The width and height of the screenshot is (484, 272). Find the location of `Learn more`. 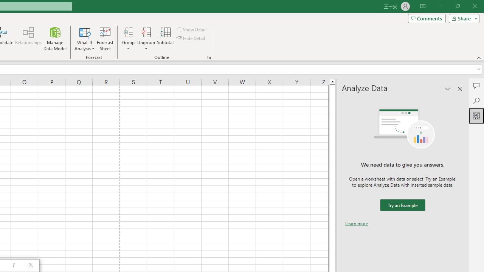

Learn more is located at coordinates (357, 223).